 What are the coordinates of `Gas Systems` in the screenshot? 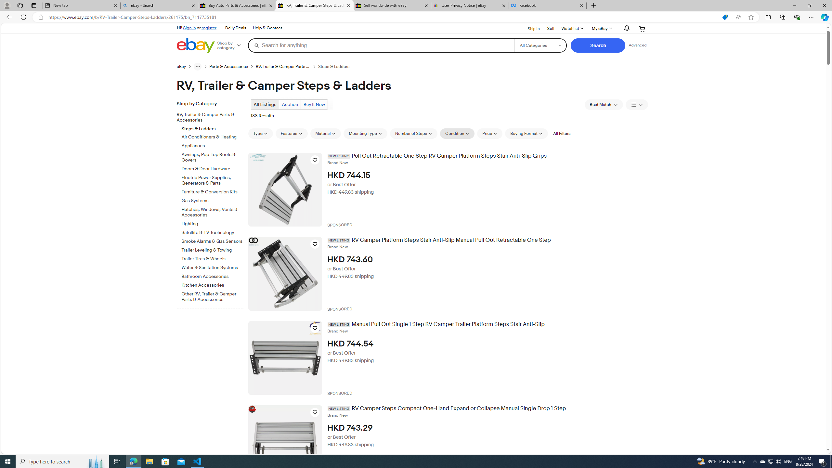 It's located at (213, 201).